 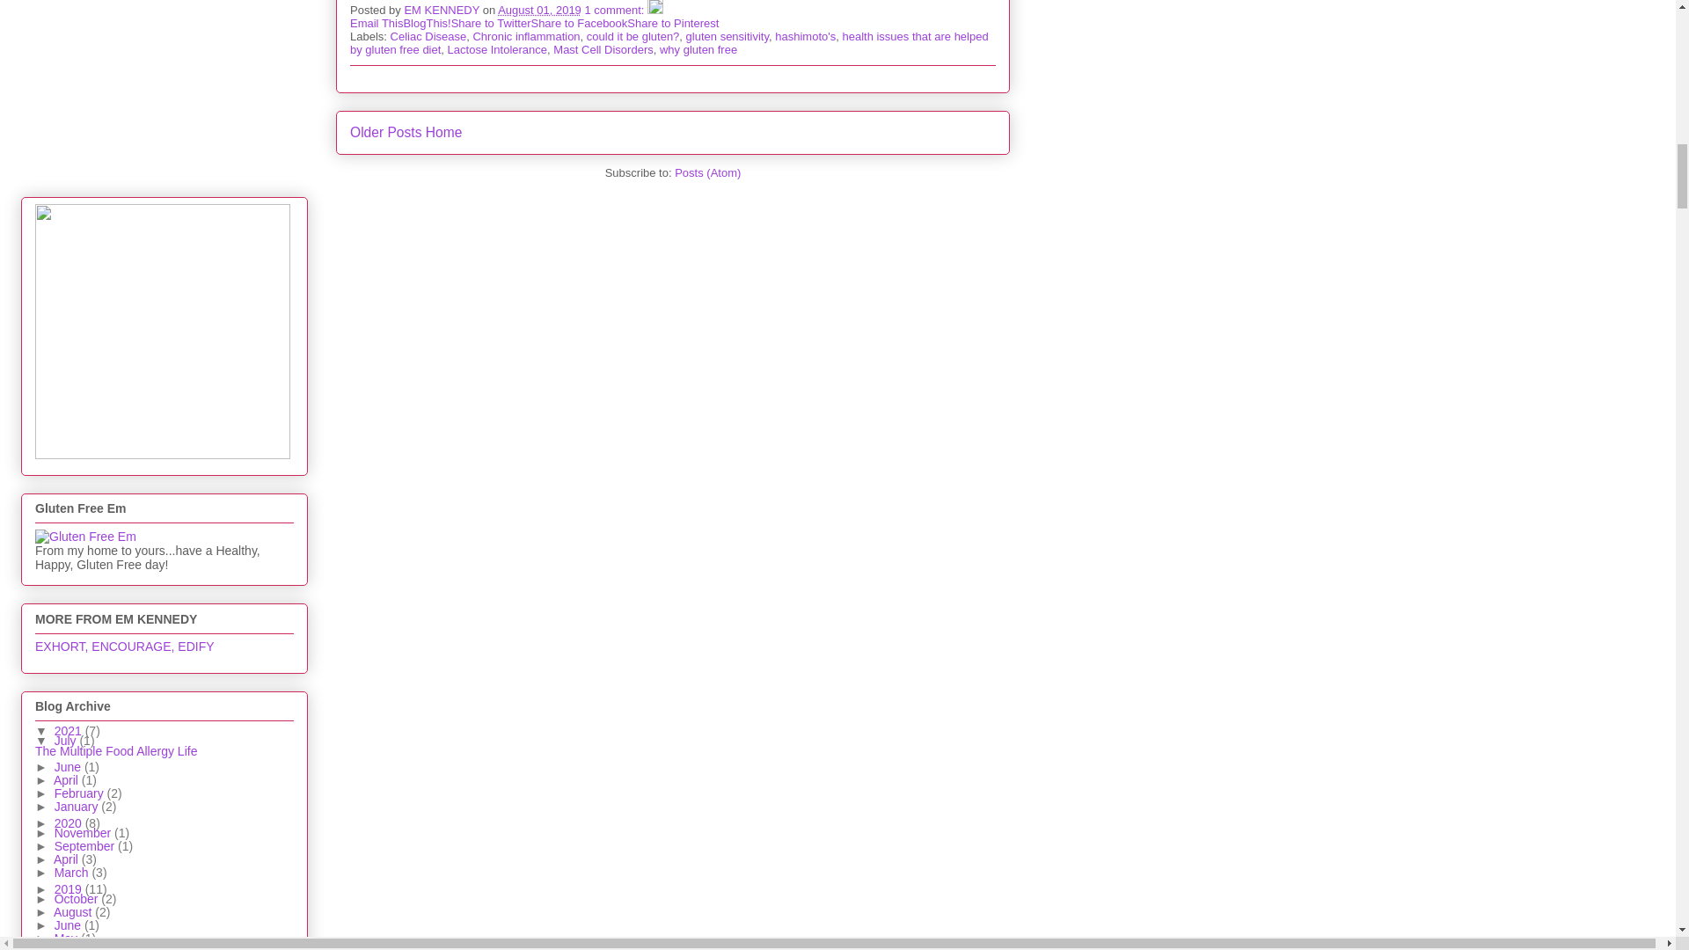 I want to click on Mast Cell Disorders, so click(x=603, y=49).